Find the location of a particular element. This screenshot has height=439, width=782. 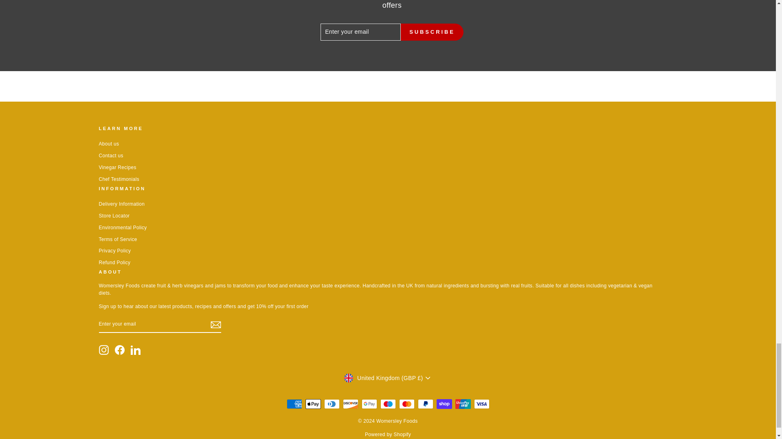

instagram is located at coordinates (103, 350).